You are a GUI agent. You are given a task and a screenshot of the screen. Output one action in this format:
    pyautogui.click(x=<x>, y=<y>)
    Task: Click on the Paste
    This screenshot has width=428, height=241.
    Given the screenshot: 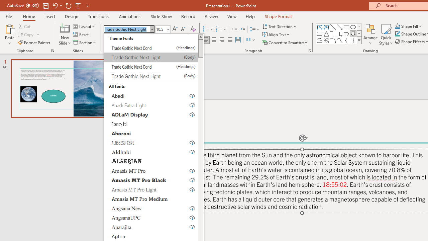 What is the action you would take?
    pyautogui.click(x=9, y=34)
    